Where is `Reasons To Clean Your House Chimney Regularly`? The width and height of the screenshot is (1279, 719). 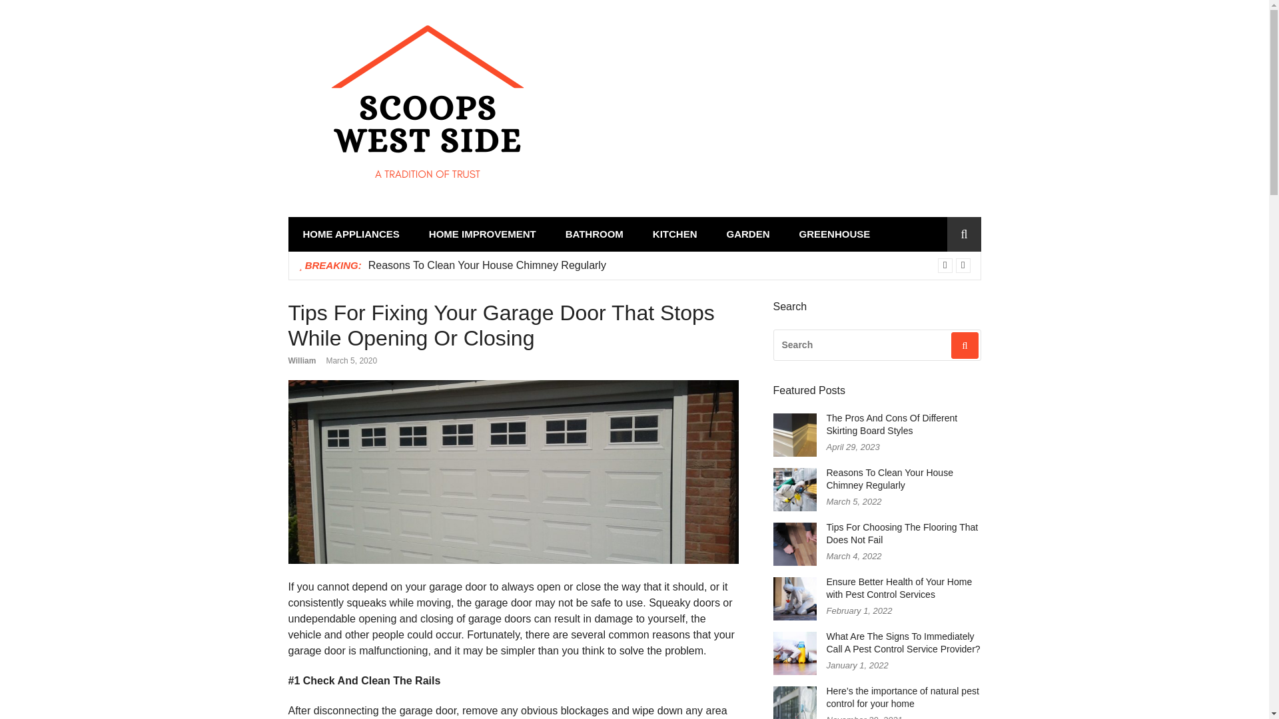 Reasons To Clean Your House Chimney Regularly is located at coordinates (487, 265).